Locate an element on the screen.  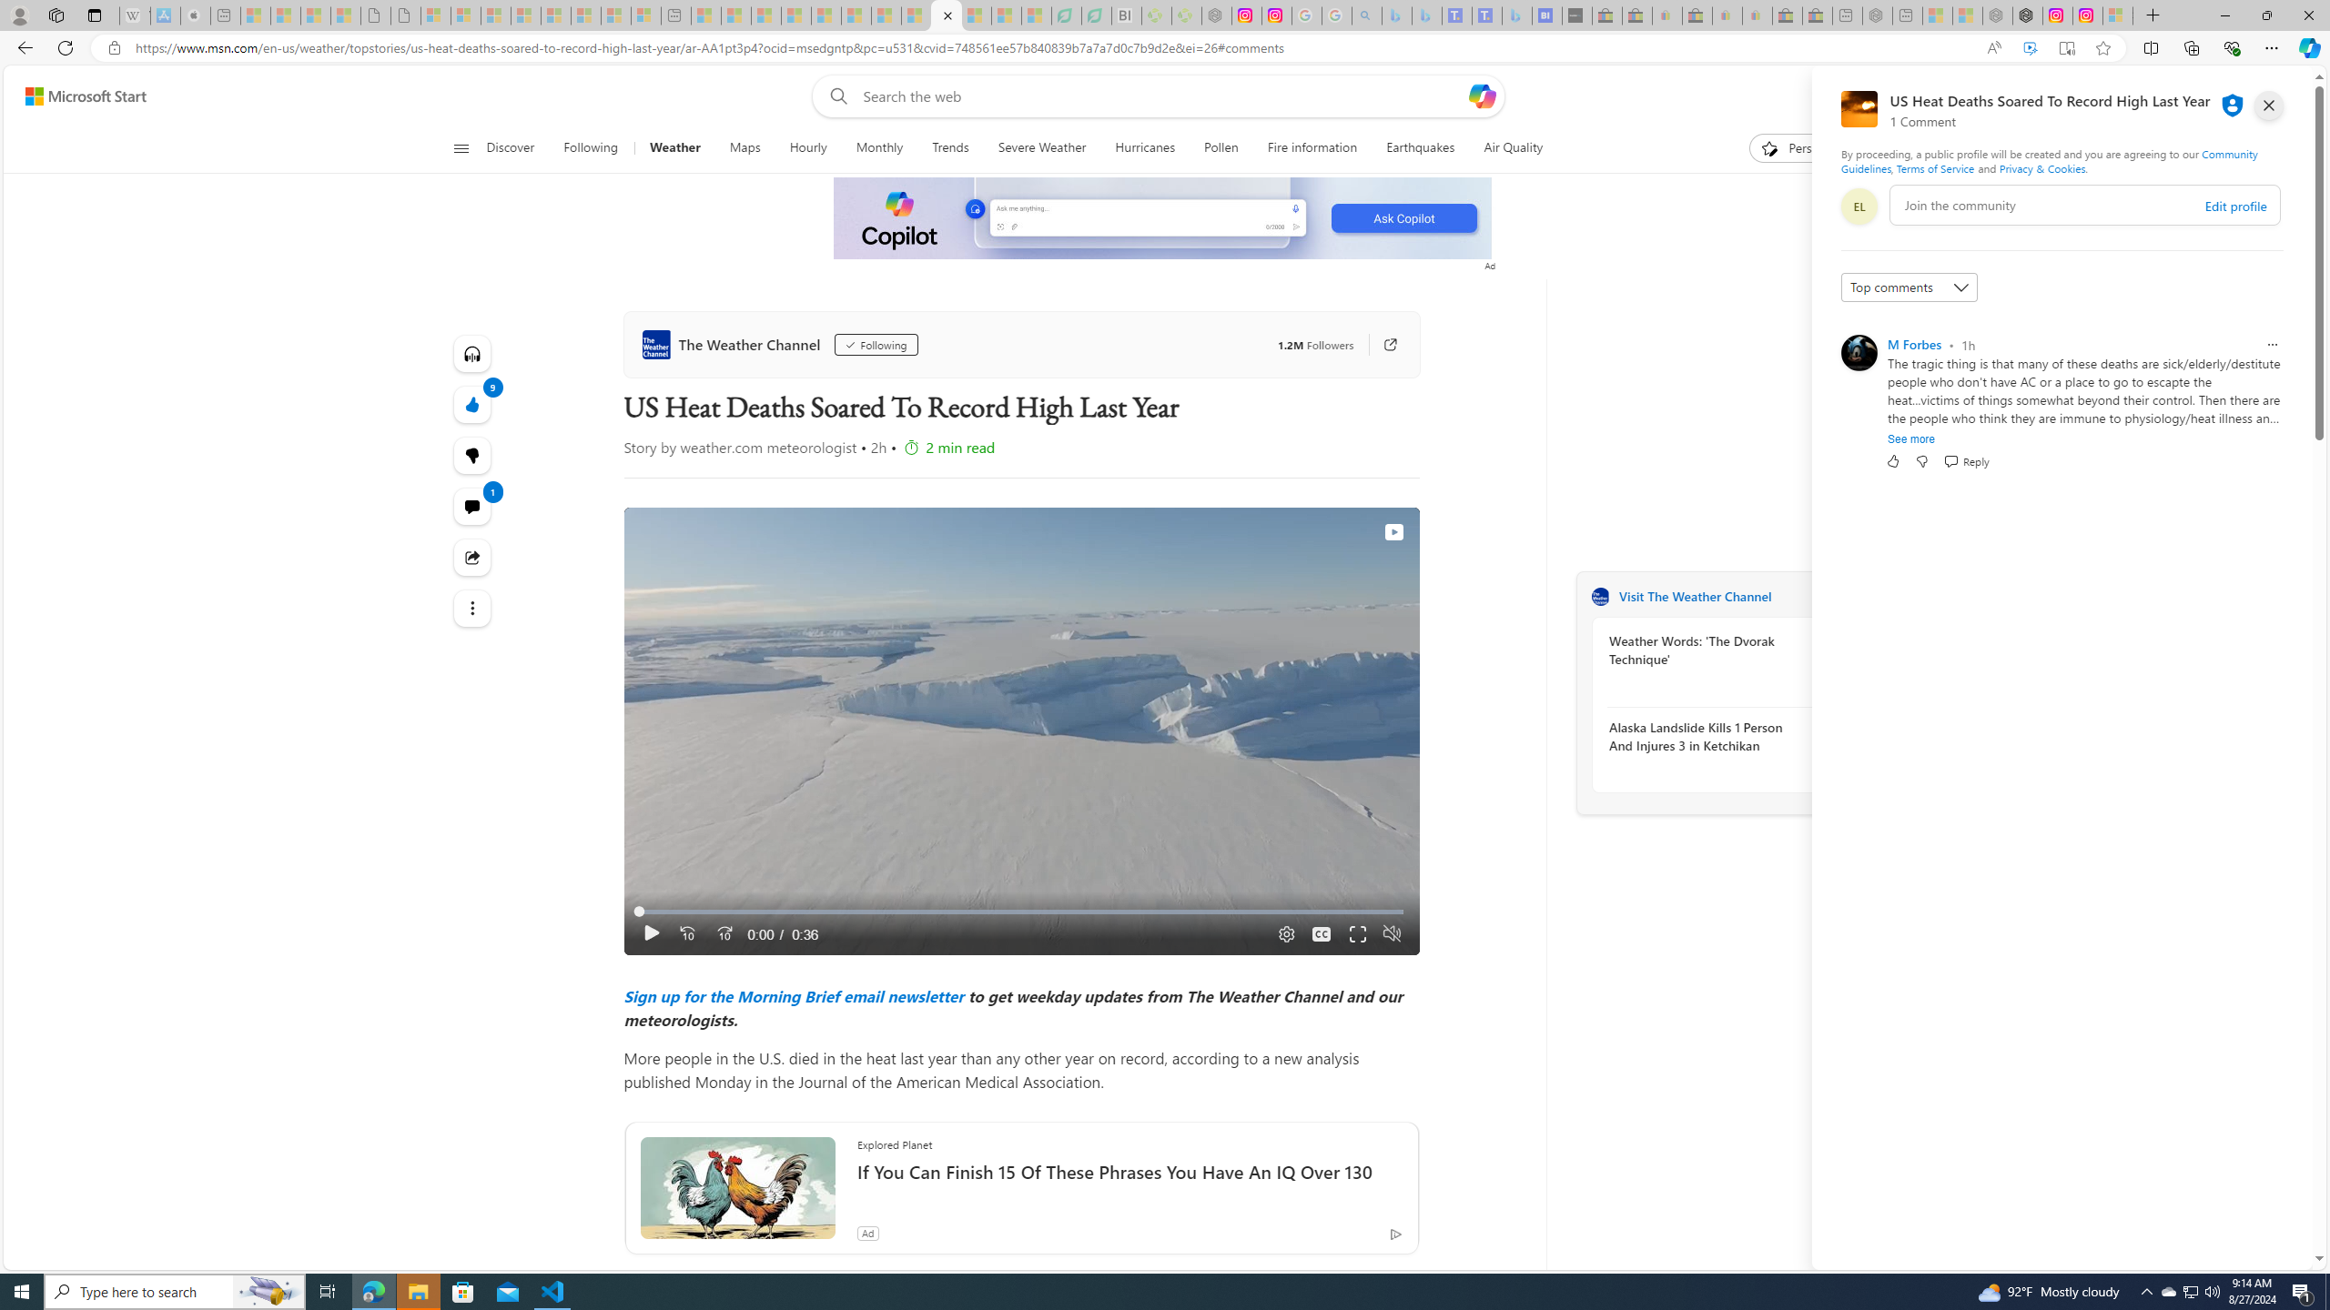
Play is located at coordinates (651, 933).